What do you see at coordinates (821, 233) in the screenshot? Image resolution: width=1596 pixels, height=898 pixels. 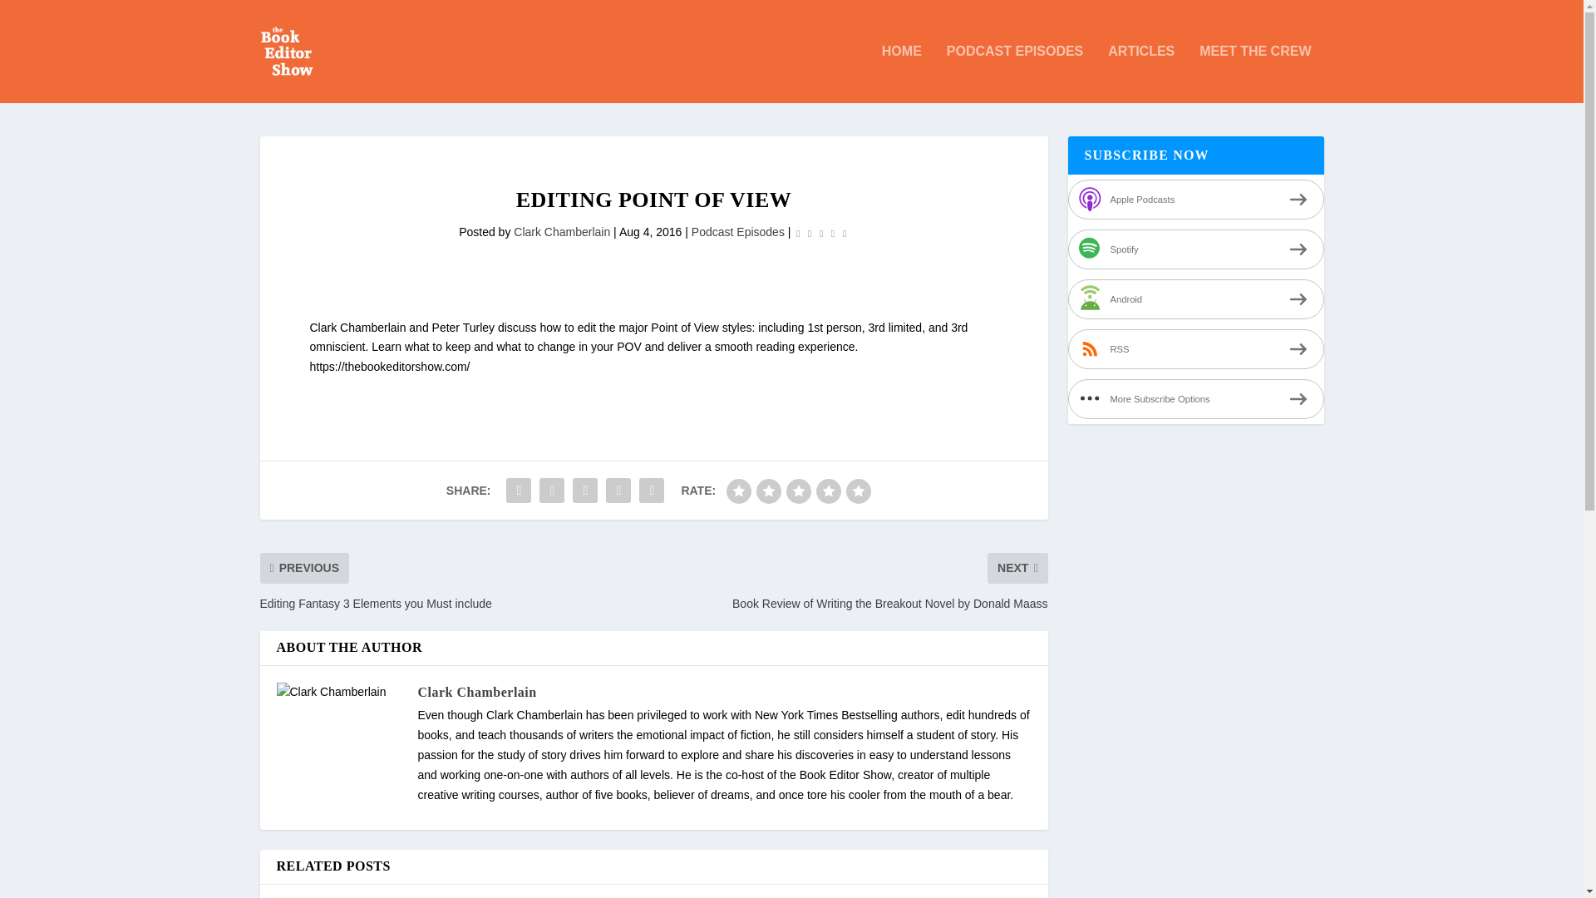 I see `Rating: 0.00` at bounding box center [821, 233].